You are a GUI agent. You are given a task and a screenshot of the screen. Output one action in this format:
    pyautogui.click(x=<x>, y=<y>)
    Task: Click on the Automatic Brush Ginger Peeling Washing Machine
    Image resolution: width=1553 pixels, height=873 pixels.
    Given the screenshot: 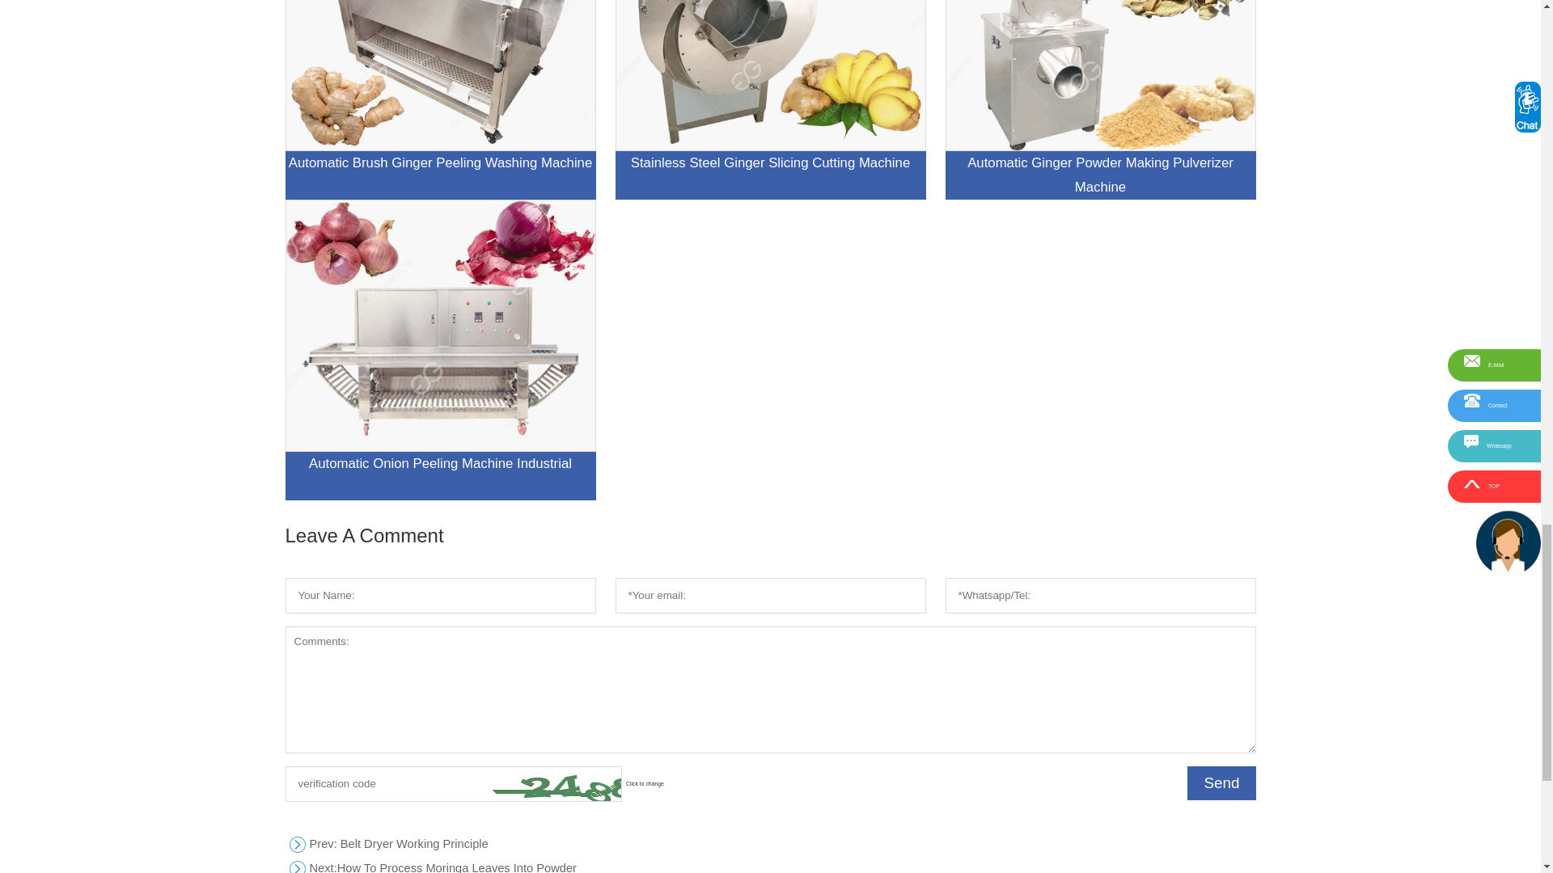 What is the action you would take?
    pyautogui.click(x=439, y=100)
    